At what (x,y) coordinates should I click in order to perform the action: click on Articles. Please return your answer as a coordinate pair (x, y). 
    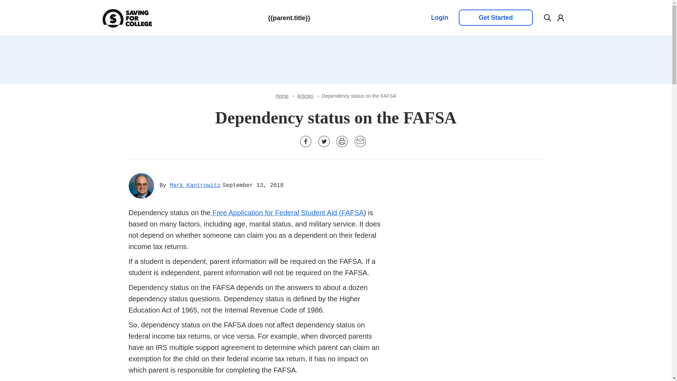
    Looking at the image, I should click on (305, 96).